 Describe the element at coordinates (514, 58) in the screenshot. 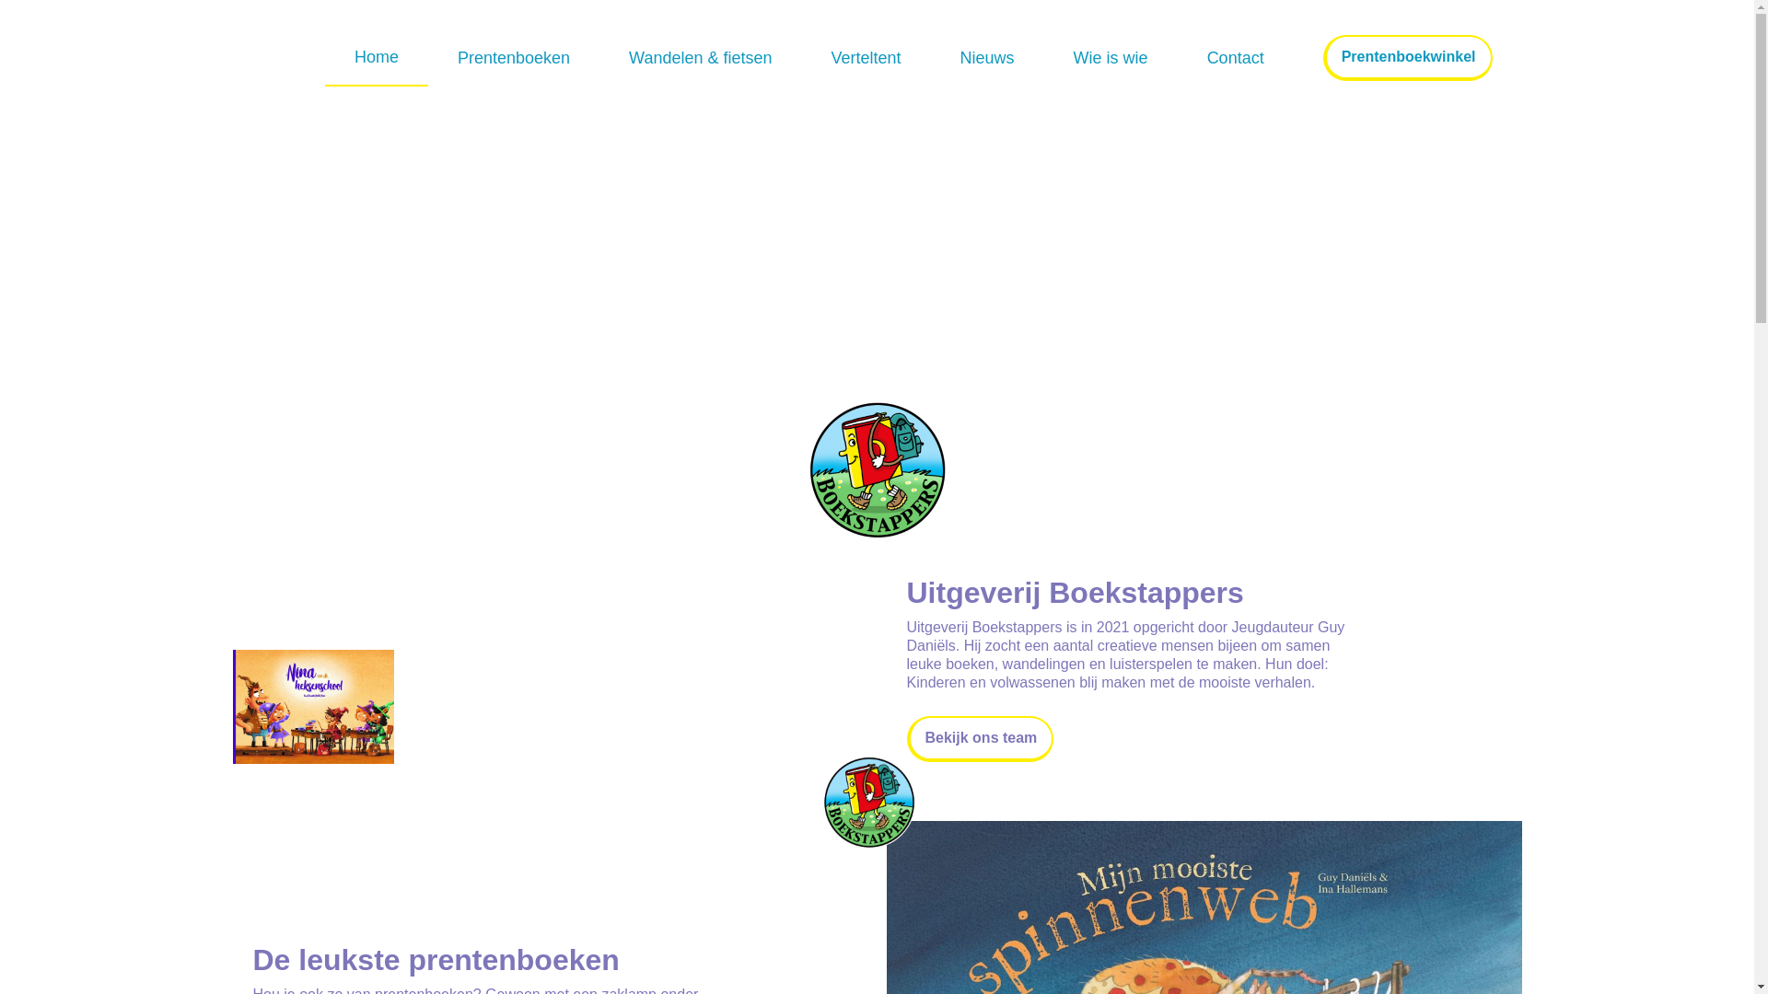

I see `Prentenboeken` at that location.